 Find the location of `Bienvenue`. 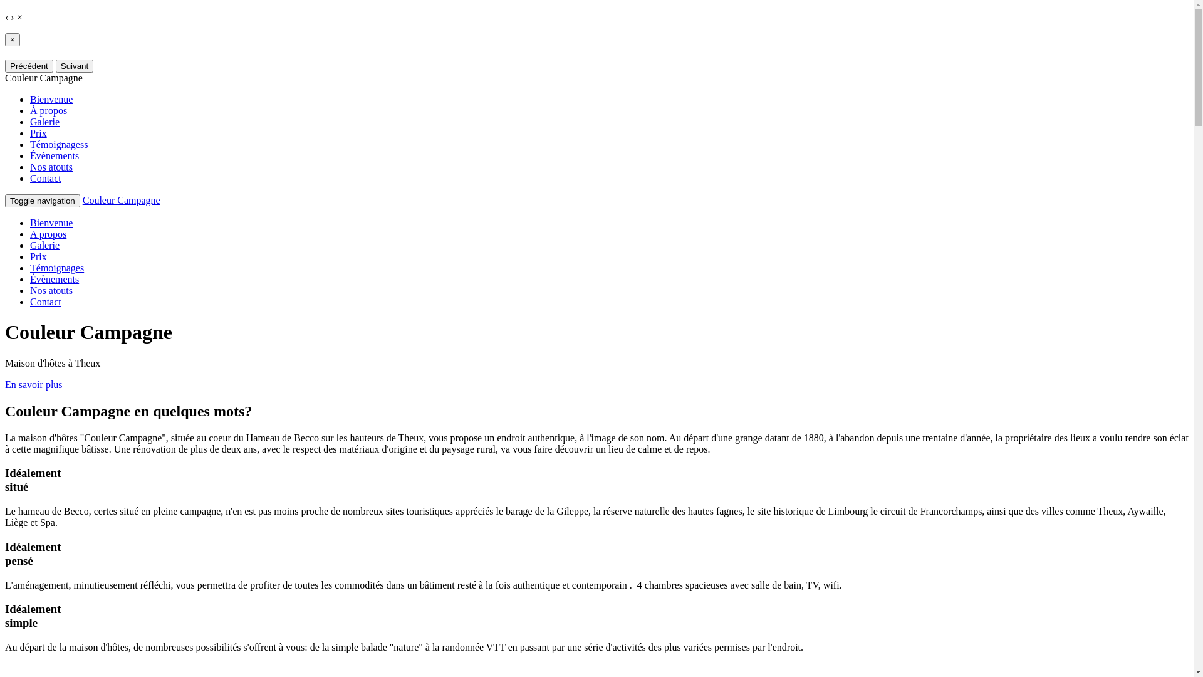

Bienvenue is located at coordinates (51, 99).